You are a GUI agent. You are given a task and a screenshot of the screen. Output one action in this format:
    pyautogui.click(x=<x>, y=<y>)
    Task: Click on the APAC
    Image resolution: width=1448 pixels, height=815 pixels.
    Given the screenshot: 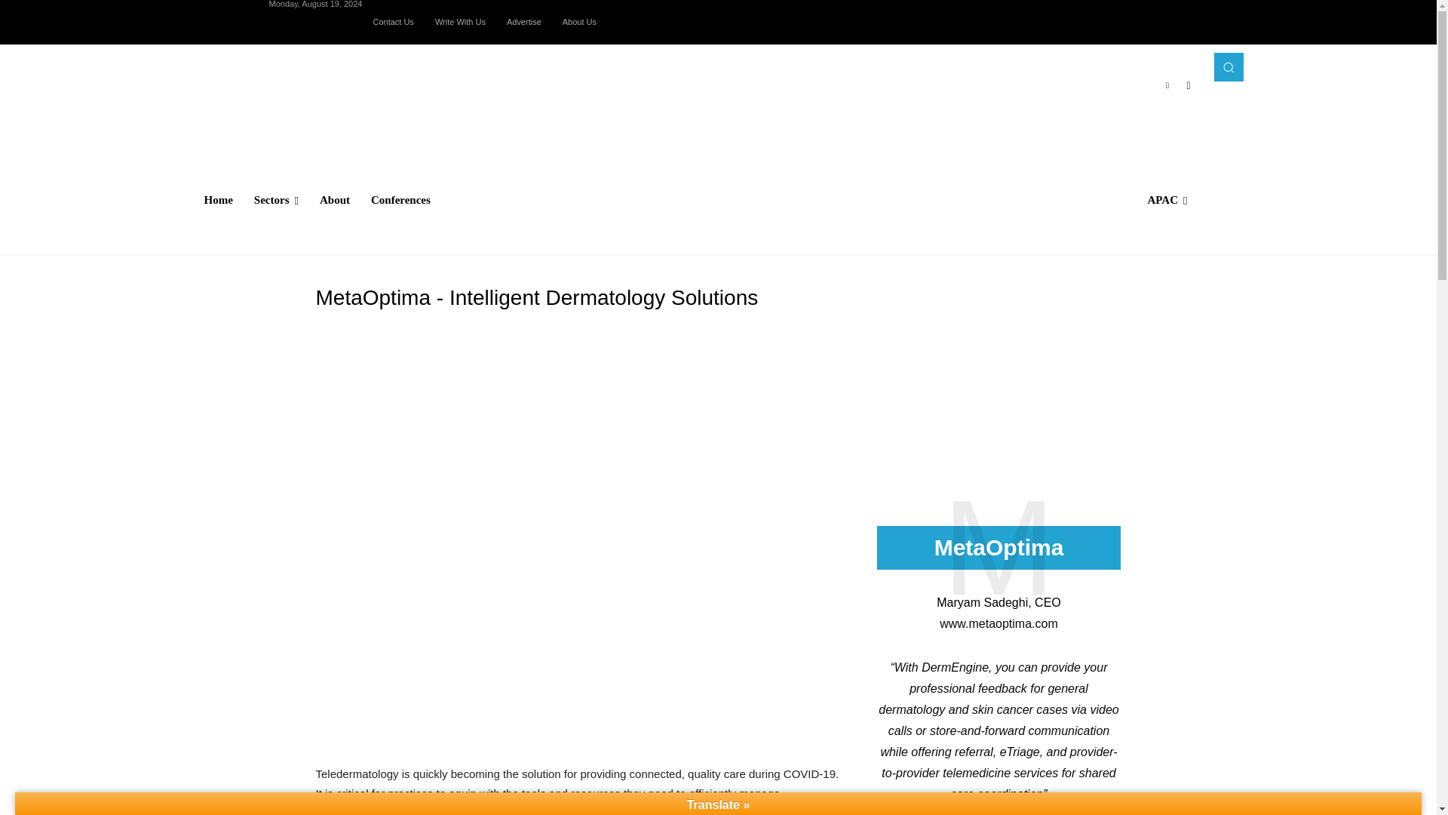 What is the action you would take?
    pyautogui.click(x=1167, y=199)
    